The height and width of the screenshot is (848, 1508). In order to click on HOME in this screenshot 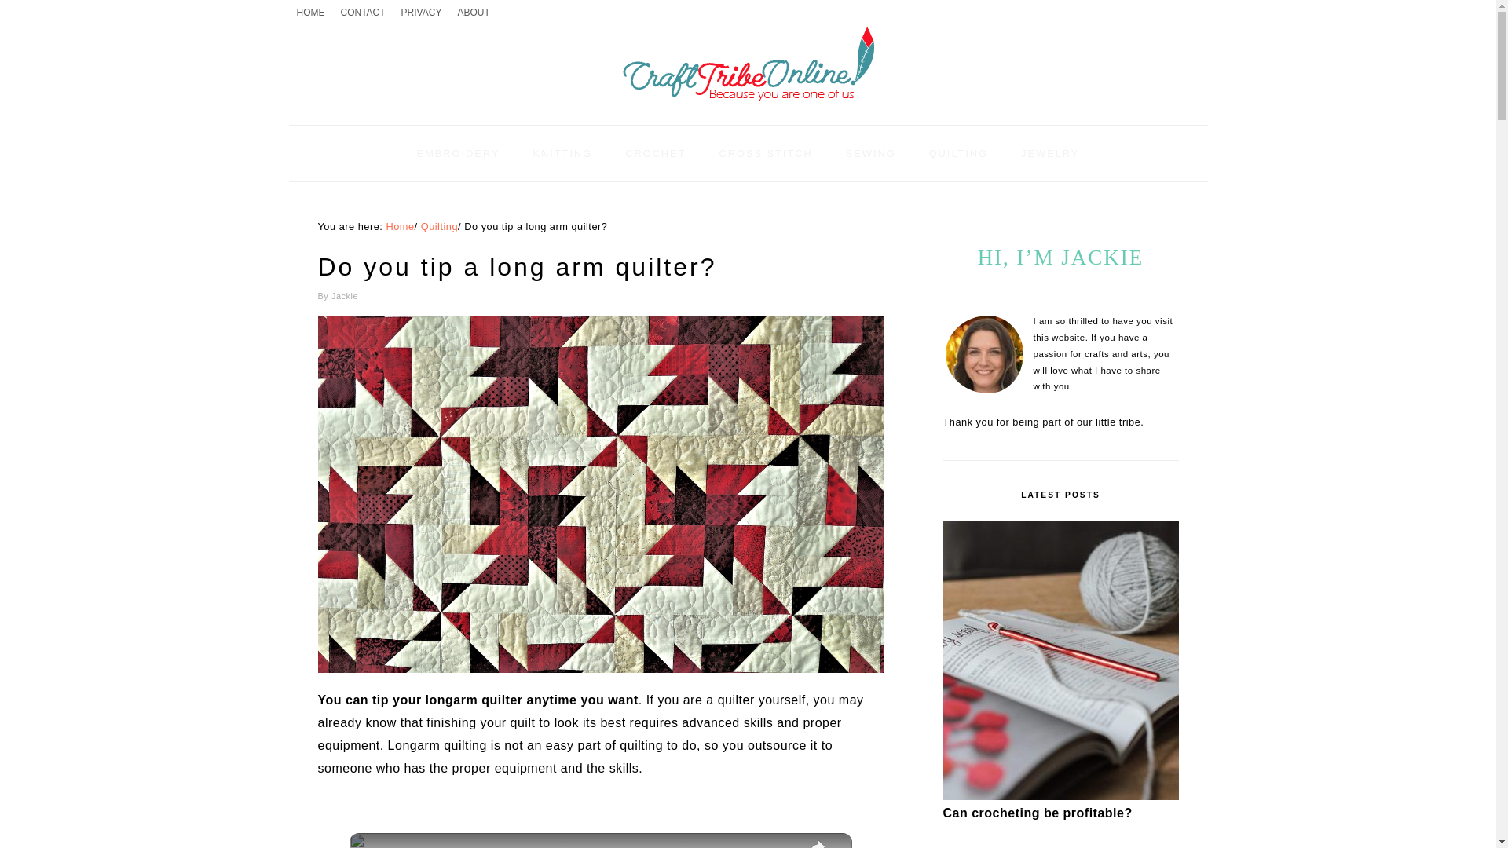, I will do `click(311, 13)`.